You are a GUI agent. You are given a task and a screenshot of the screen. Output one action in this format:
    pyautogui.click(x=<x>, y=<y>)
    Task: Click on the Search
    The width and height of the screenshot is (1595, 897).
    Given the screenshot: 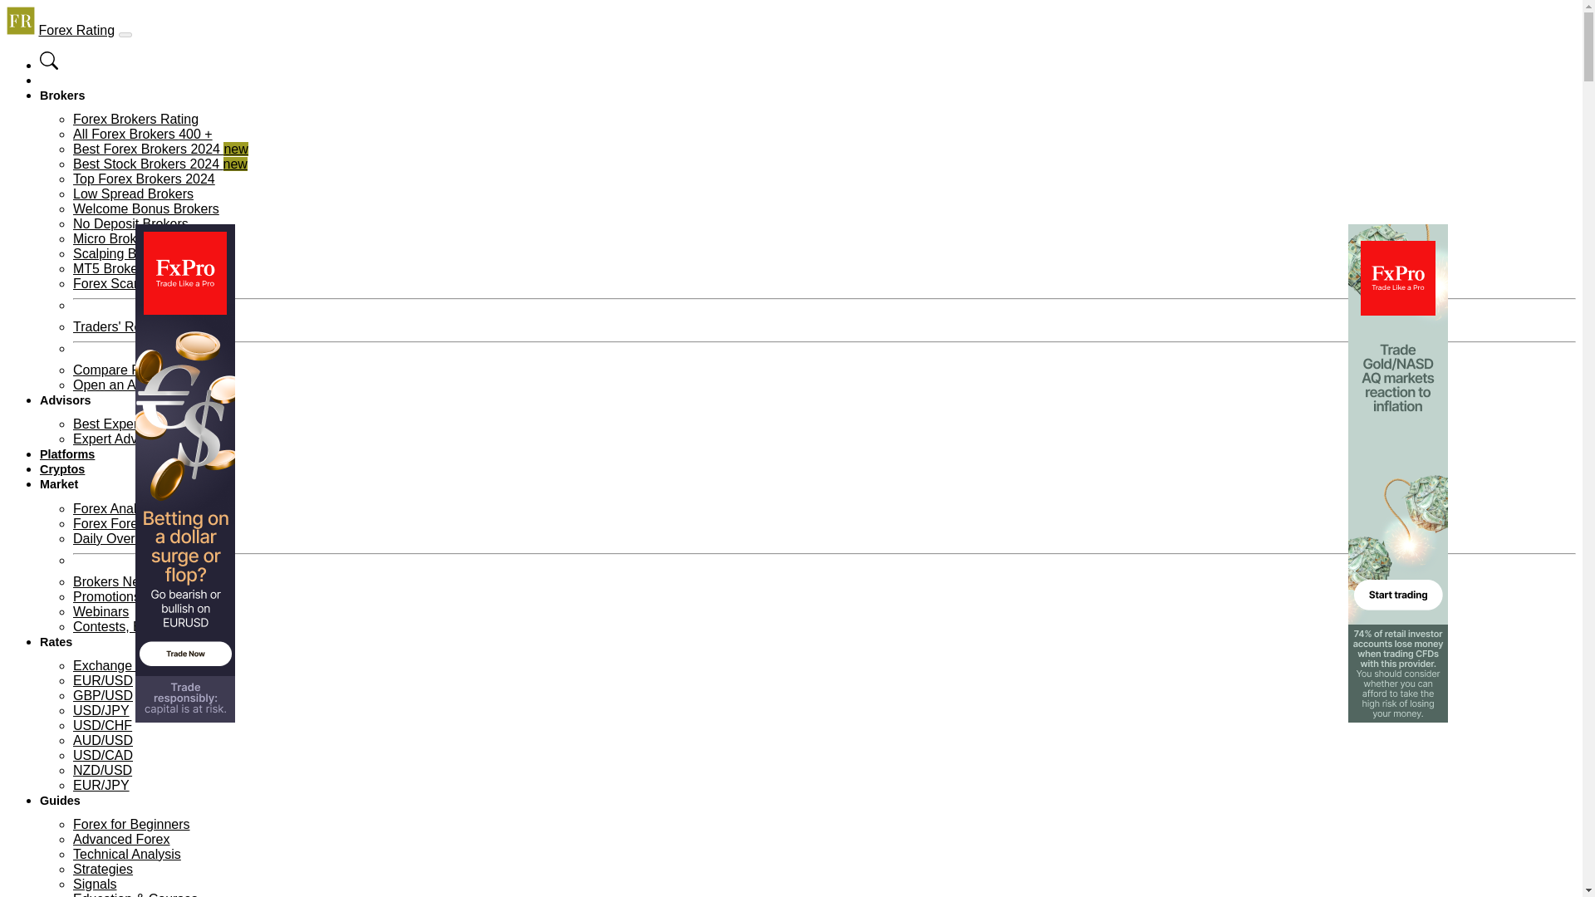 What is the action you would take?
    pyautogui.click(x=48, y=66)
    